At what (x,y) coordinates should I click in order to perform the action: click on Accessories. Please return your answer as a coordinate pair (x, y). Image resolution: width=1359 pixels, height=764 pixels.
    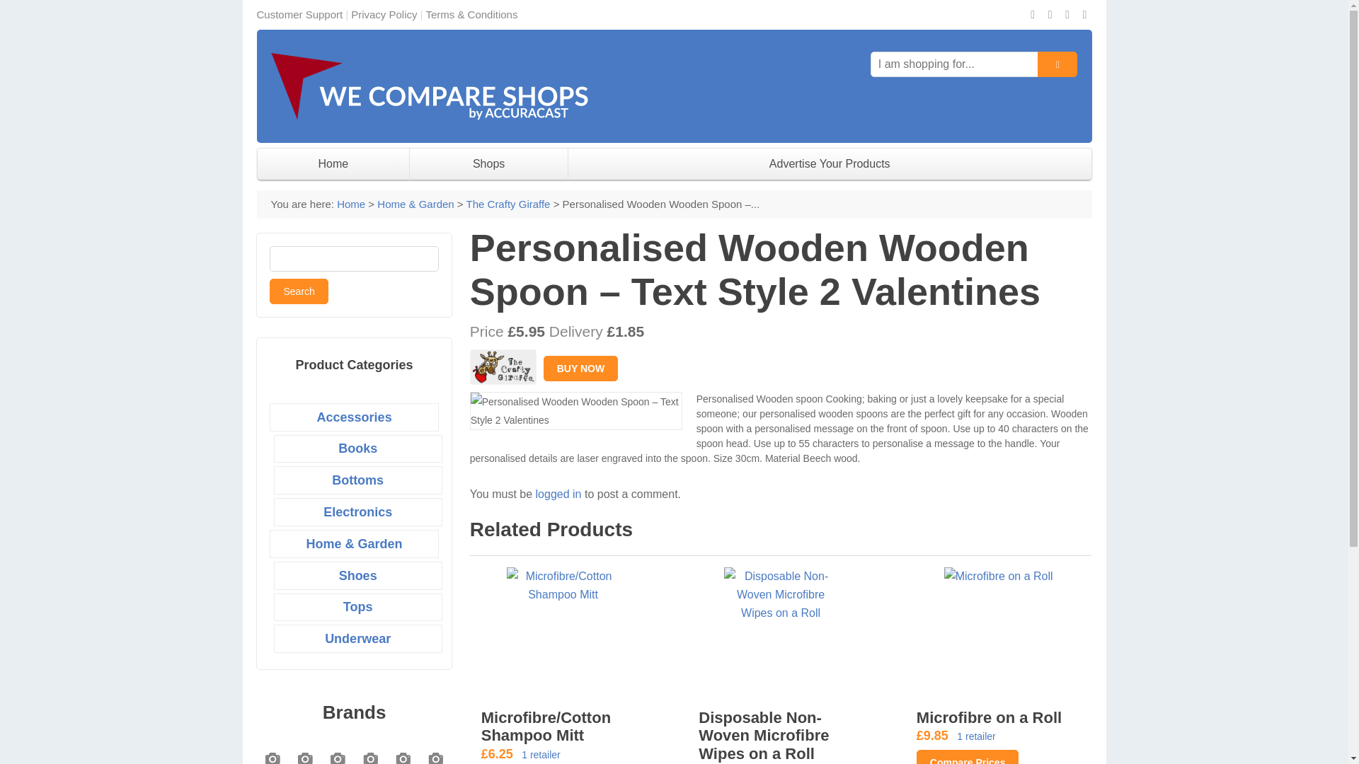
    Looking at the image, I should click on (354, 417).